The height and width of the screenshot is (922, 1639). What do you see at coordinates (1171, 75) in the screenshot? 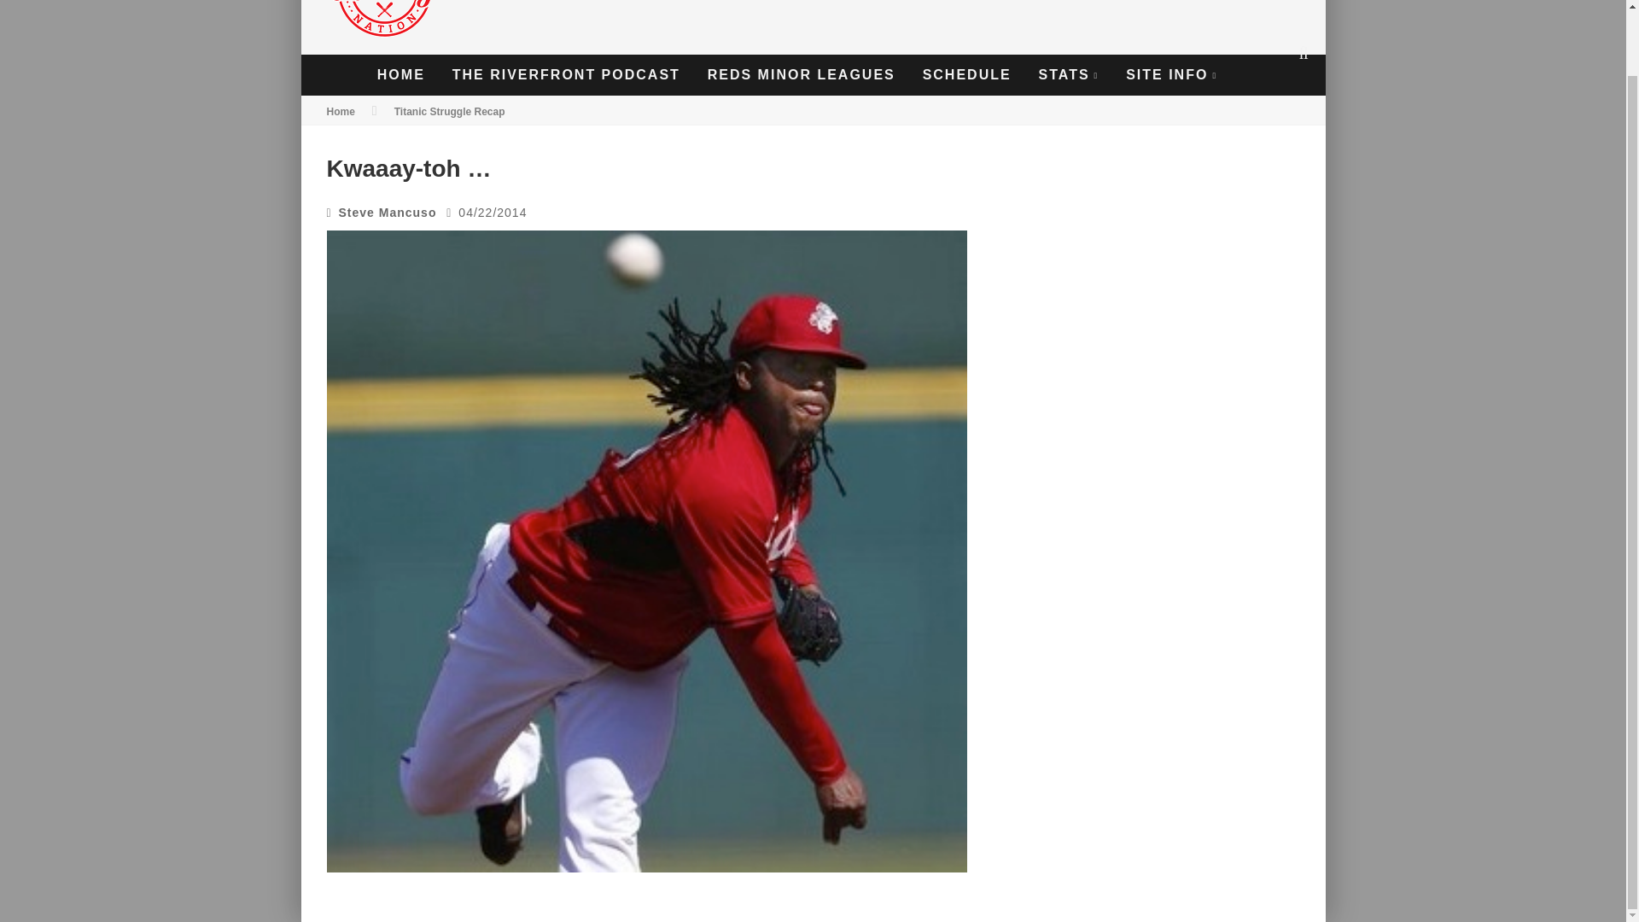
I see `SITE INFO` at bounding box center [1171, 75].